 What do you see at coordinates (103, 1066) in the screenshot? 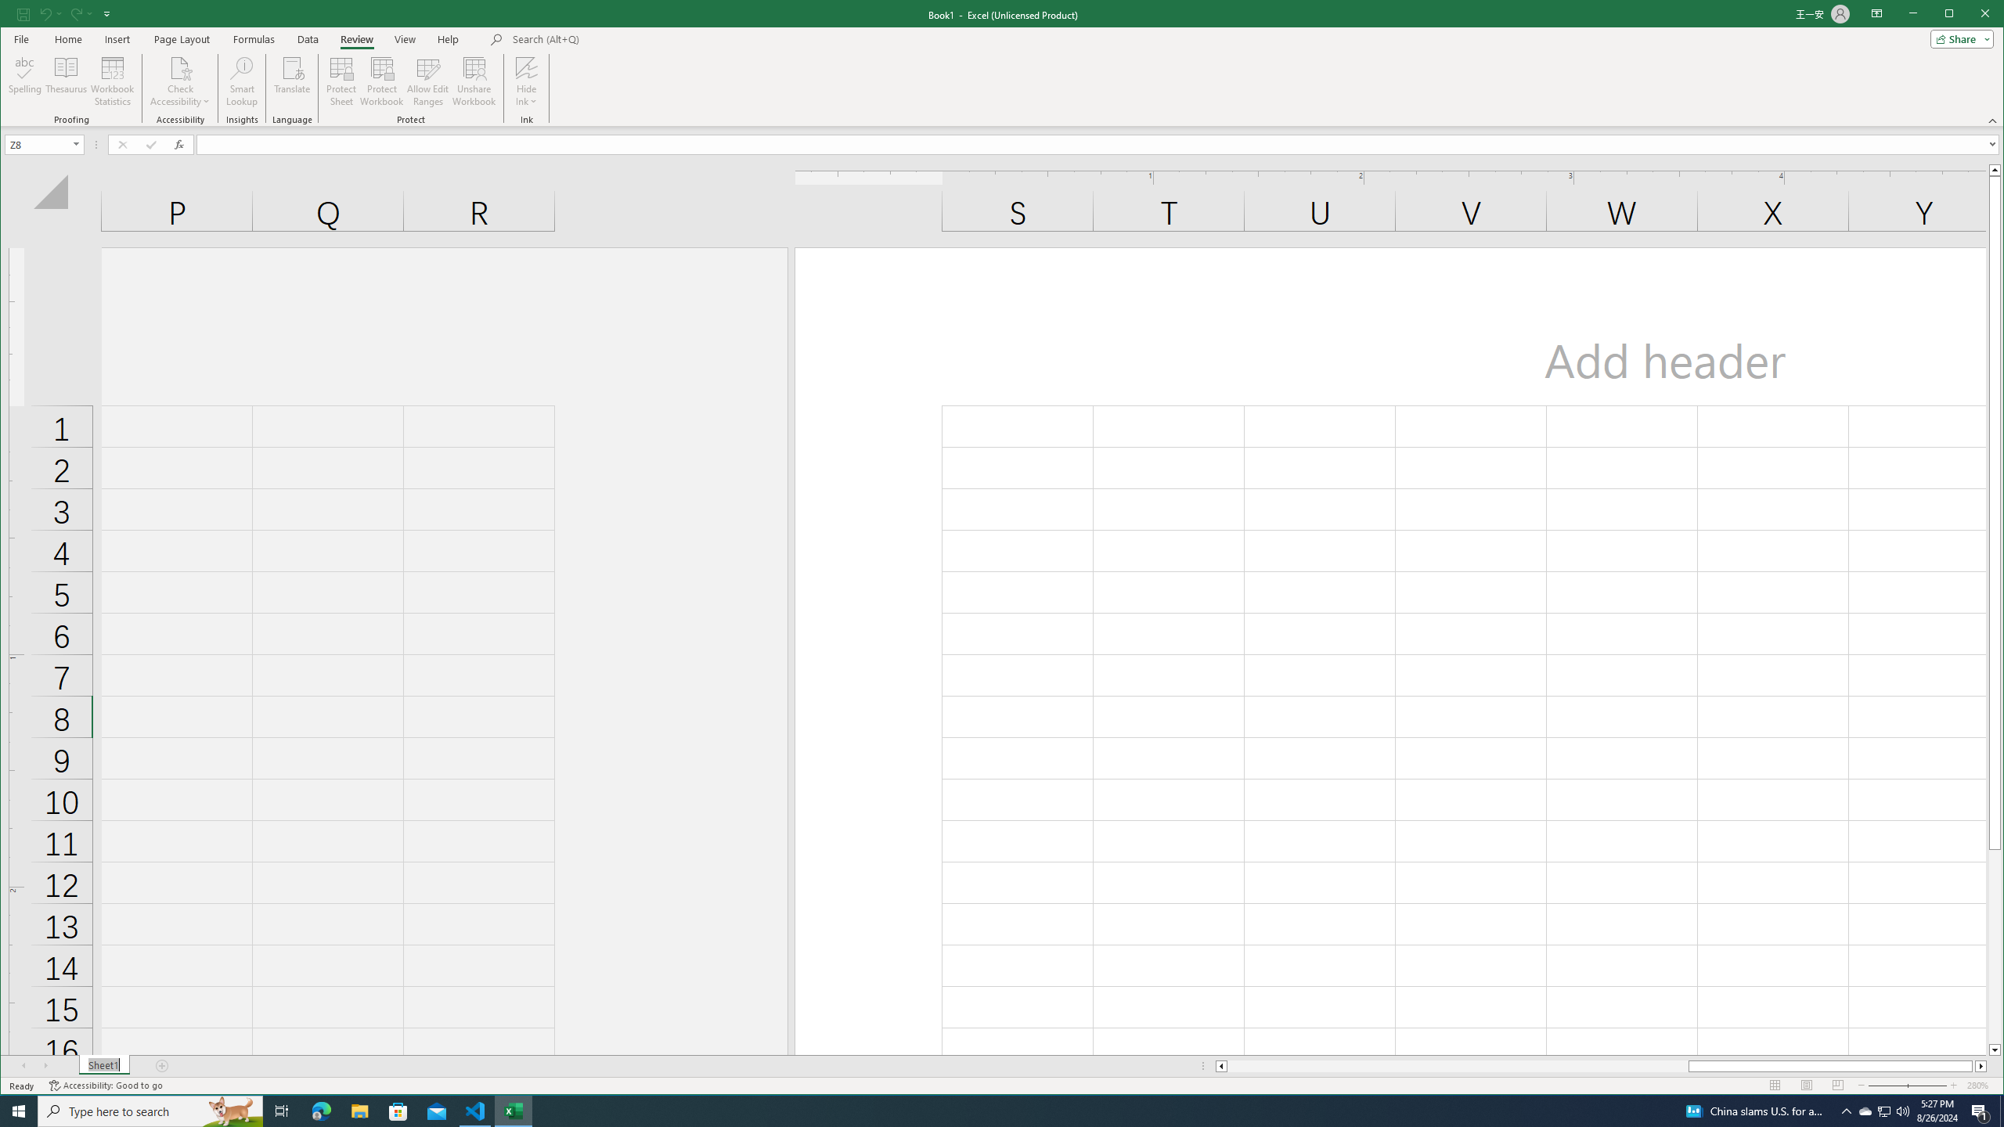
I see `Sheet Tab` at bounding box center [103, 1066].